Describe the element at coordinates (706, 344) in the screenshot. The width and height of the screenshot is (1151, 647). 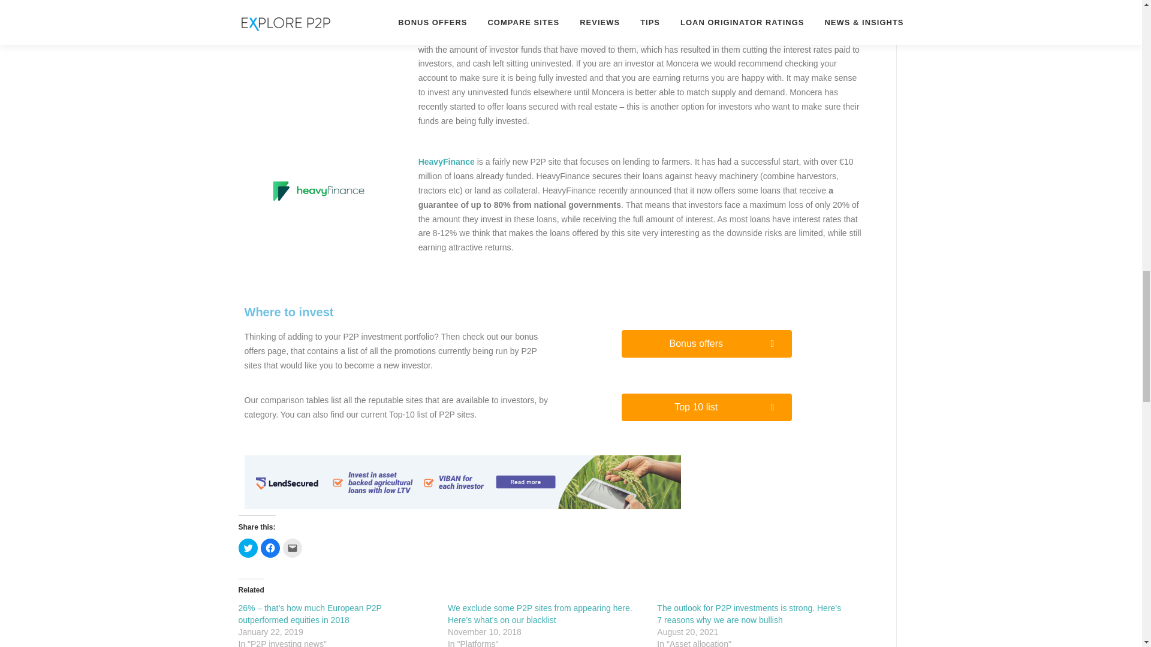
I see `Bonus offers` at that location.